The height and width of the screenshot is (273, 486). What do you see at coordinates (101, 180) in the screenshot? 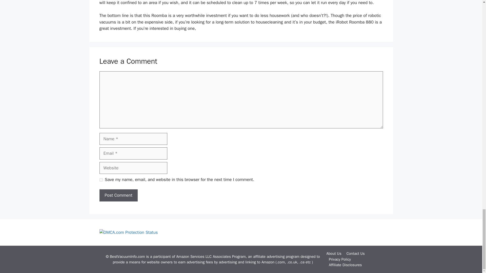
I see `yes` at bounding box center [101, 180].